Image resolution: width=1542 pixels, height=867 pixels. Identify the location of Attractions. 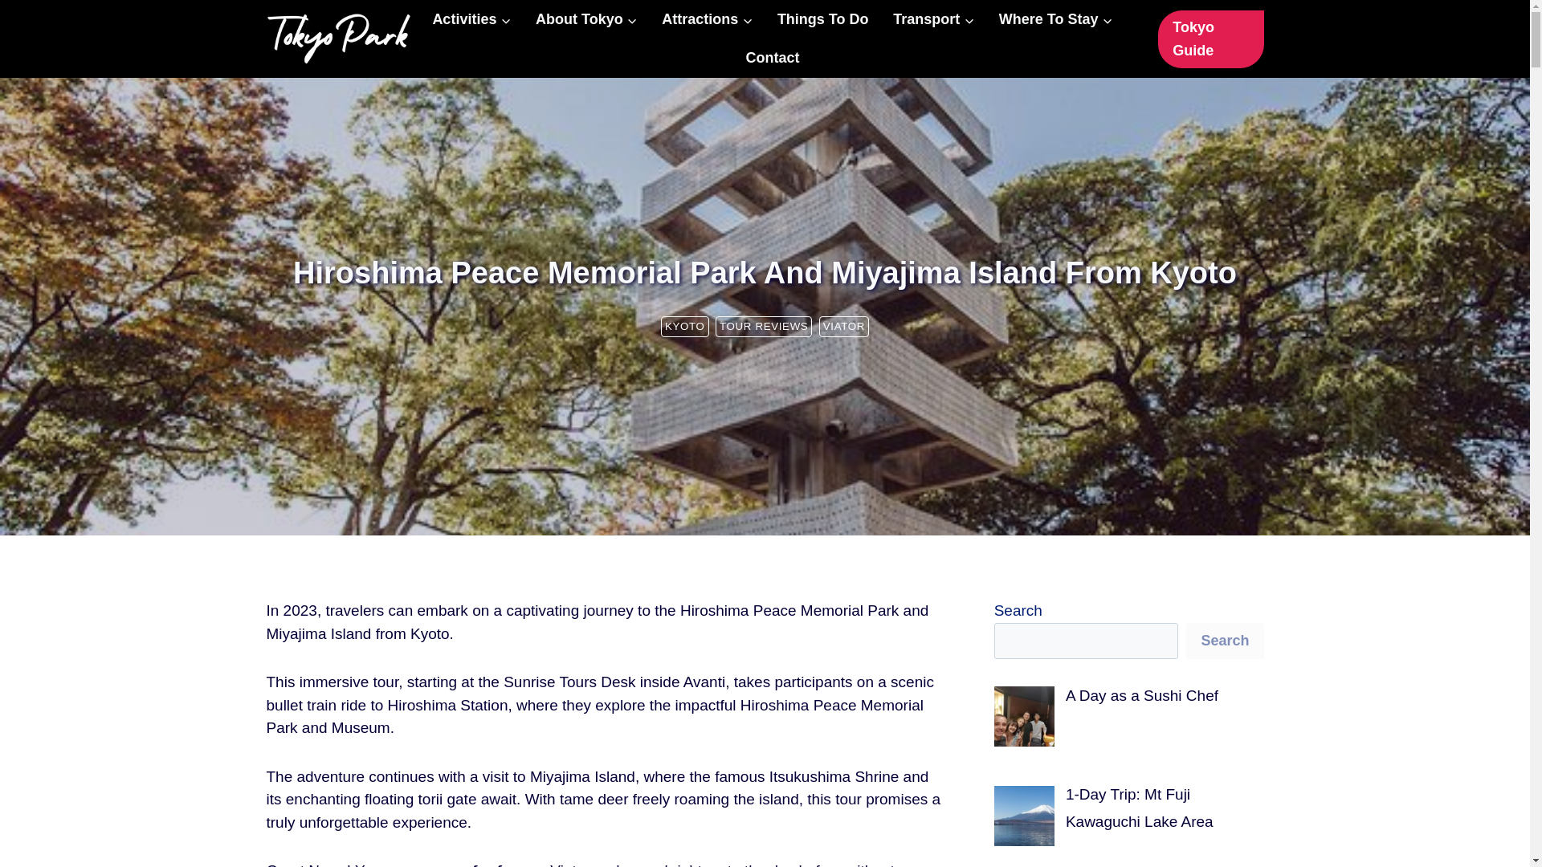
(707, 19).